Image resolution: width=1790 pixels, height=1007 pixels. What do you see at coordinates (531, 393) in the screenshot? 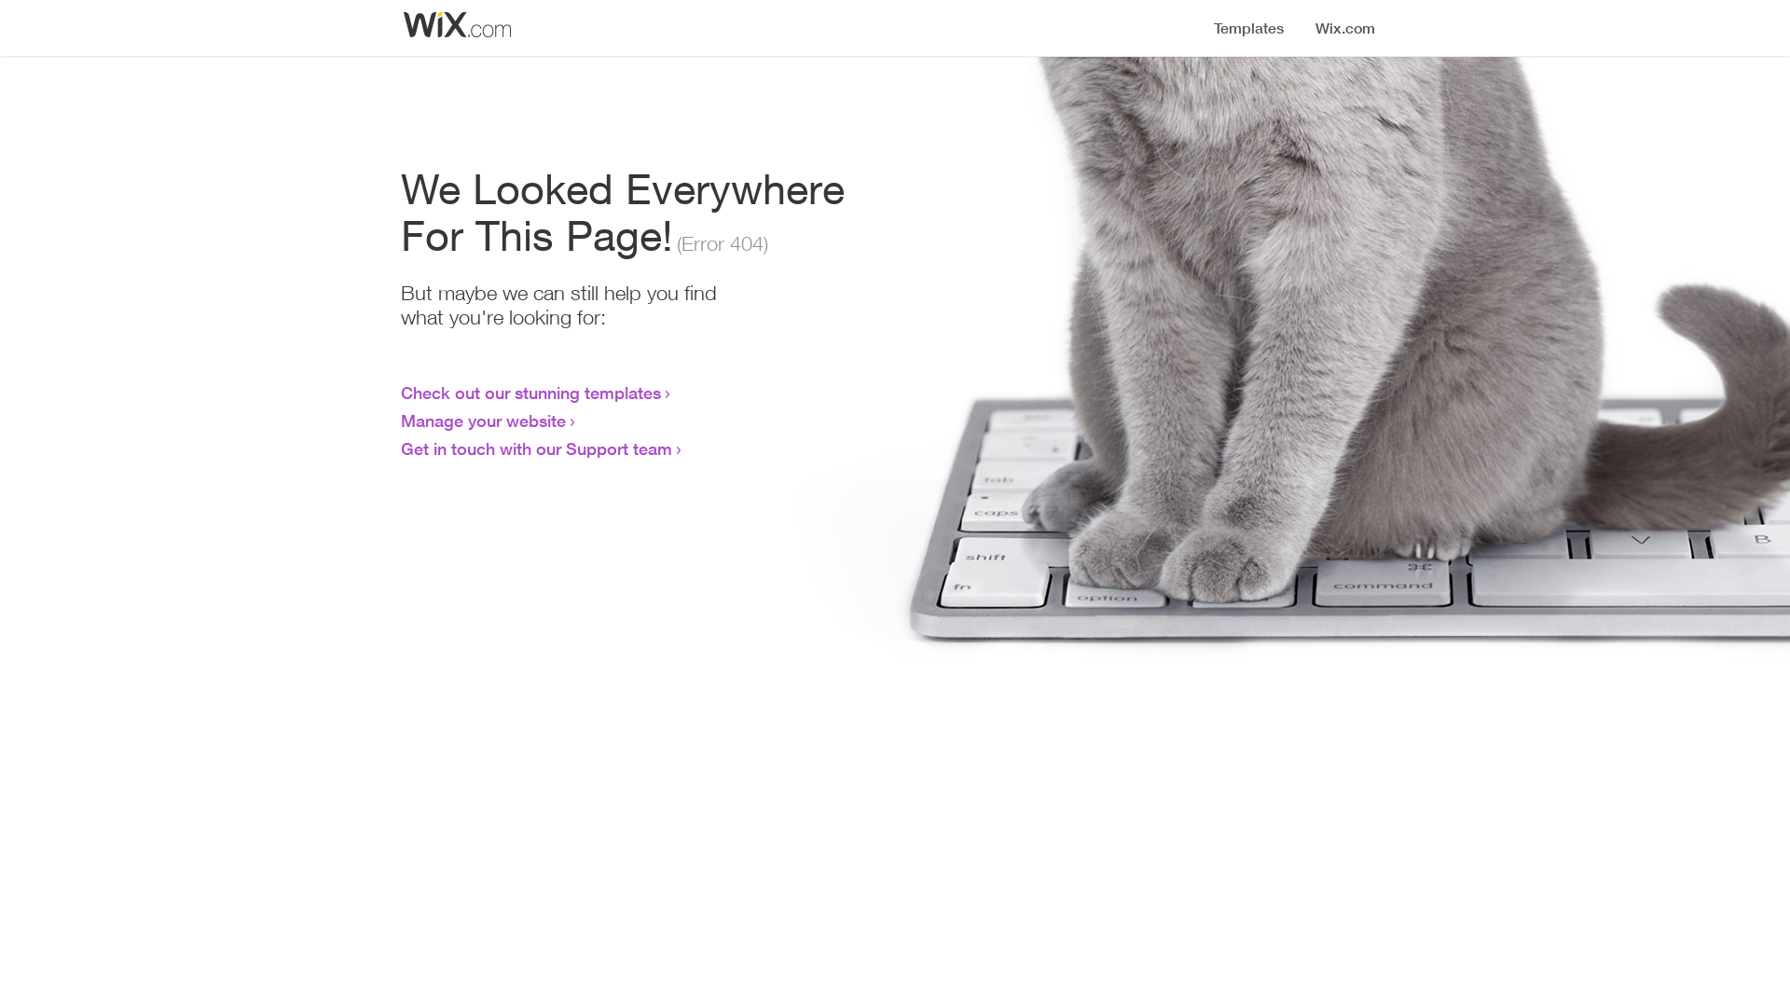
I see `Check out our stunning templates` at bounding box center [531, 393].